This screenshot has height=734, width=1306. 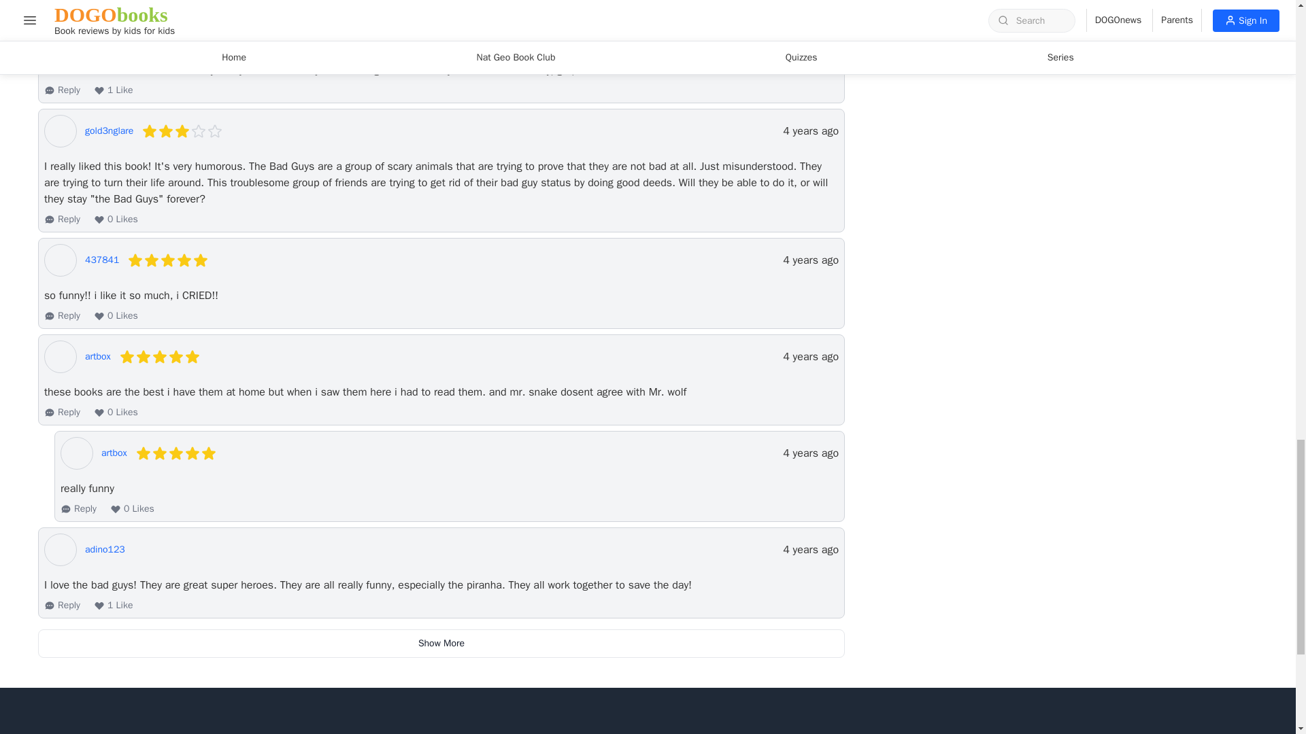 What do you see at coordinates (113, 0) in the screenshot?
I see `1 Like` at bounding box center [113, 0].